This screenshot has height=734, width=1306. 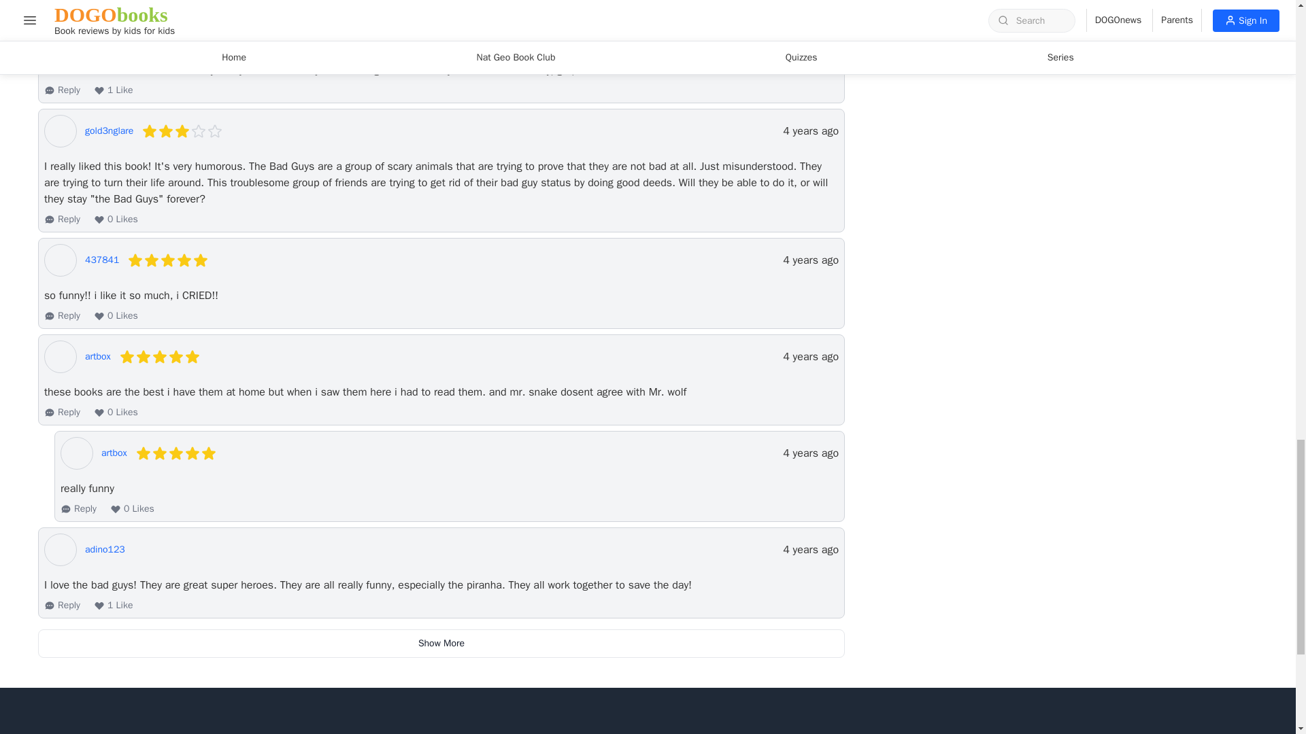 What do you see at coordinates (113, 0) in the screenshot?
I see `1 Like` at bounding box center [113, 0].